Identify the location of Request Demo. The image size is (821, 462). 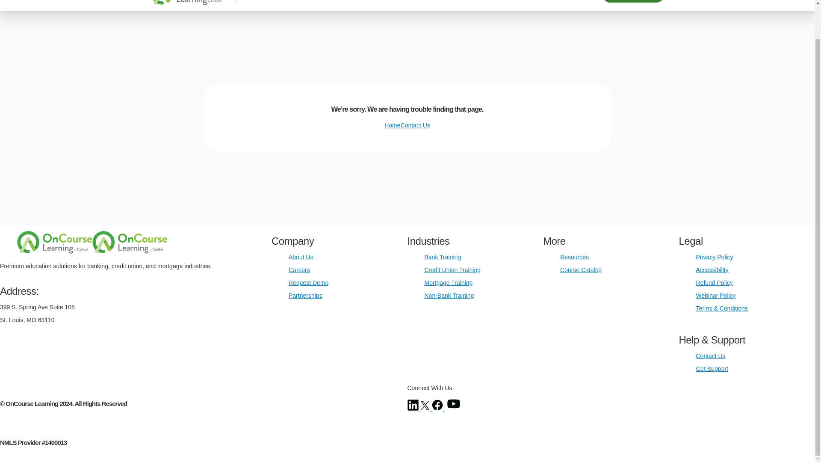
(309, 282).